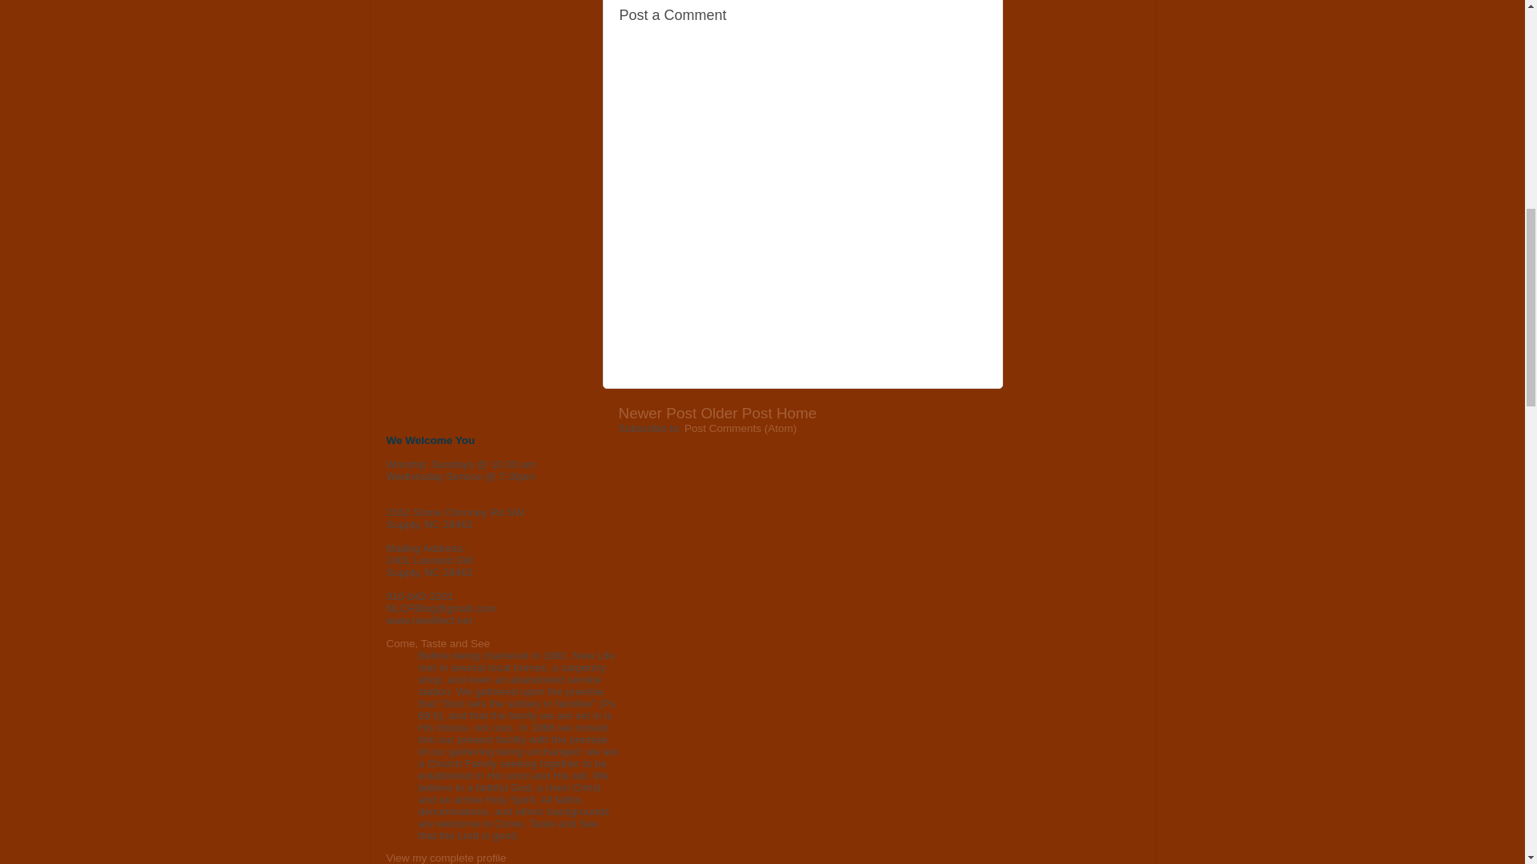  Describe the element at coordinates (656, 413) in the screenshot. I see `Newer Post` at that location.